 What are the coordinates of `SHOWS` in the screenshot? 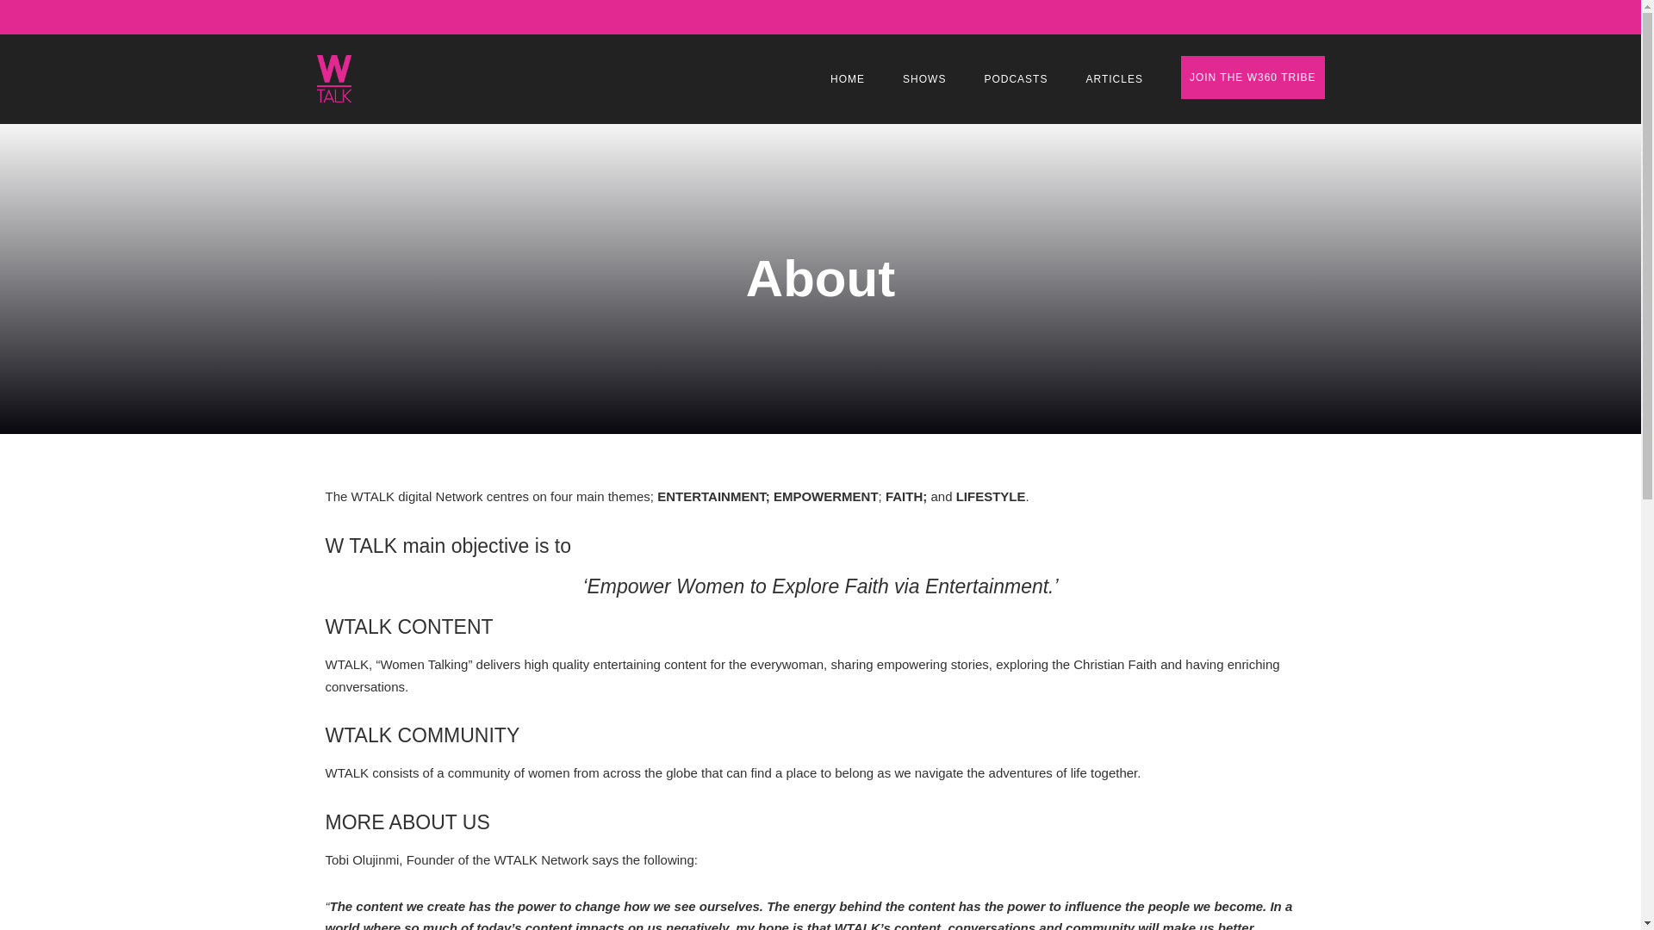 It's located at (923, 78).